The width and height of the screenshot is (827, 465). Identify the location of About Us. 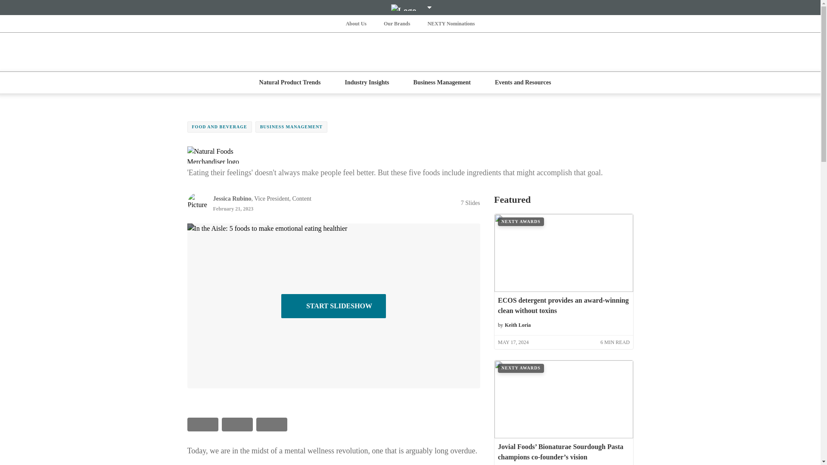
(356, 23).